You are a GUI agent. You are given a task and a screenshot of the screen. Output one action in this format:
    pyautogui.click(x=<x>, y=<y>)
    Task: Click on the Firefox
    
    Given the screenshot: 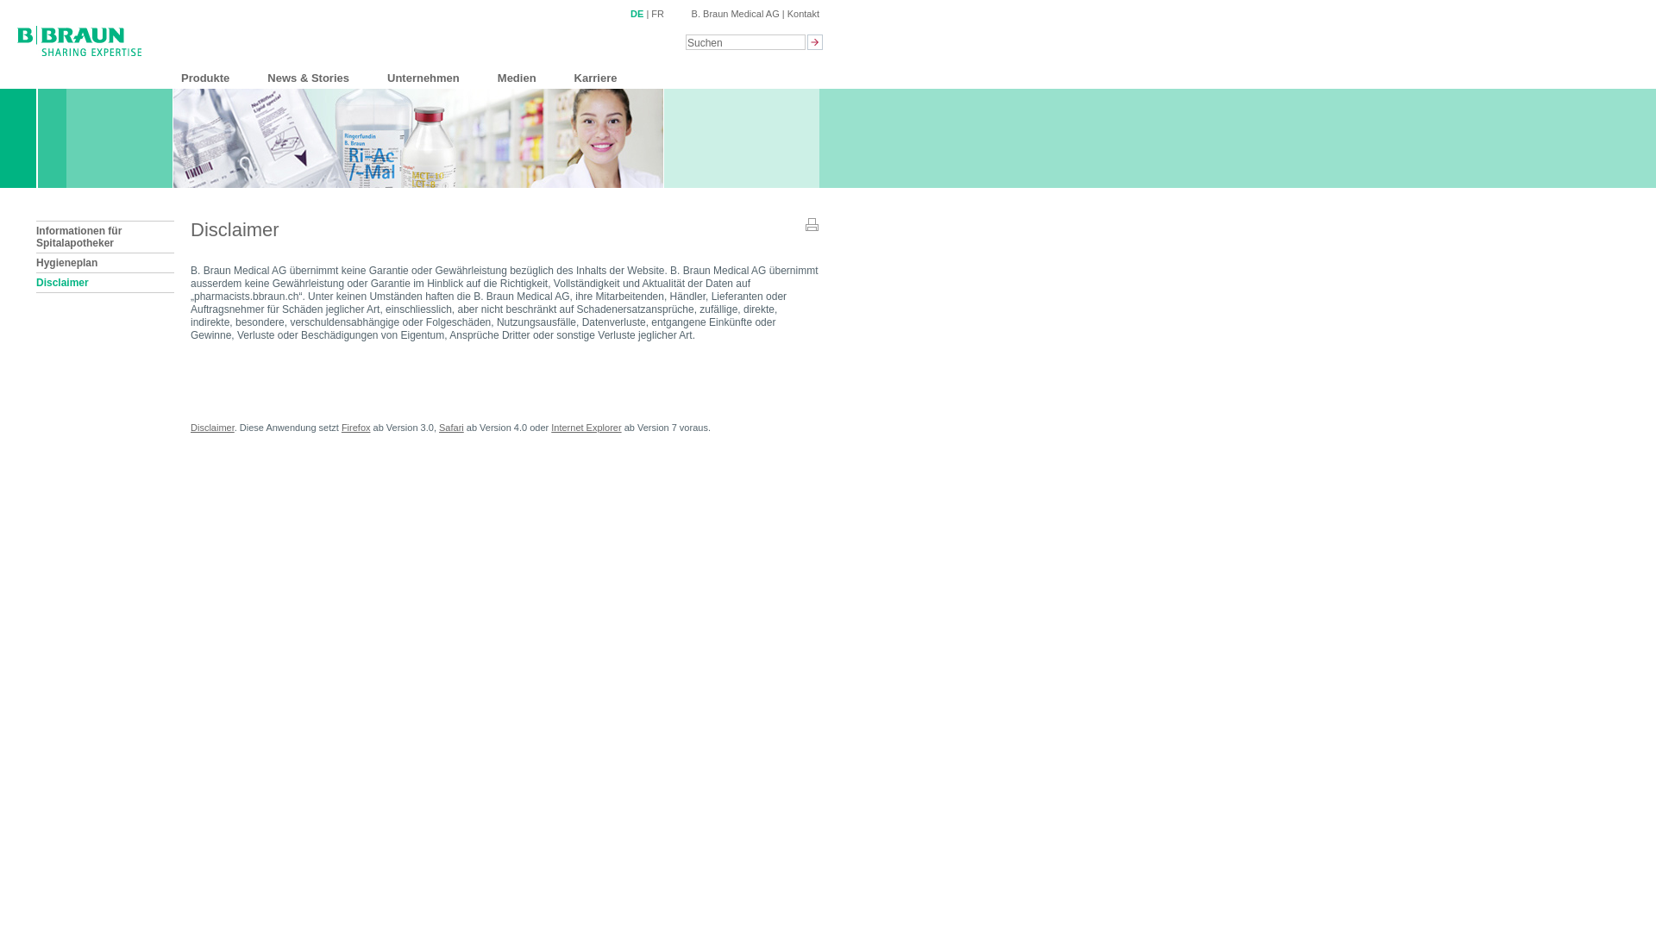 What is the action you would take?
    pyautogui.click(x=356, y=428)
    